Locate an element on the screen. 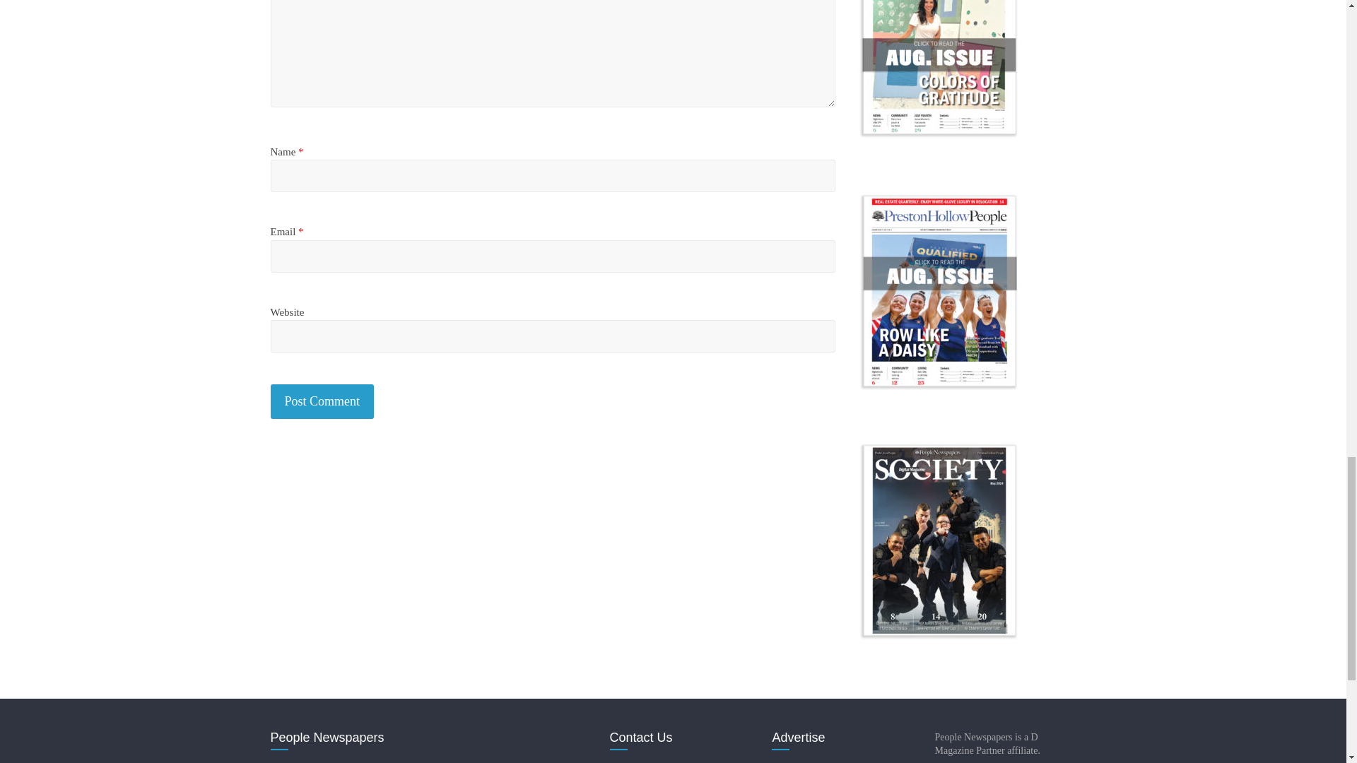  Post Comment is located at coordinates (322, 401).